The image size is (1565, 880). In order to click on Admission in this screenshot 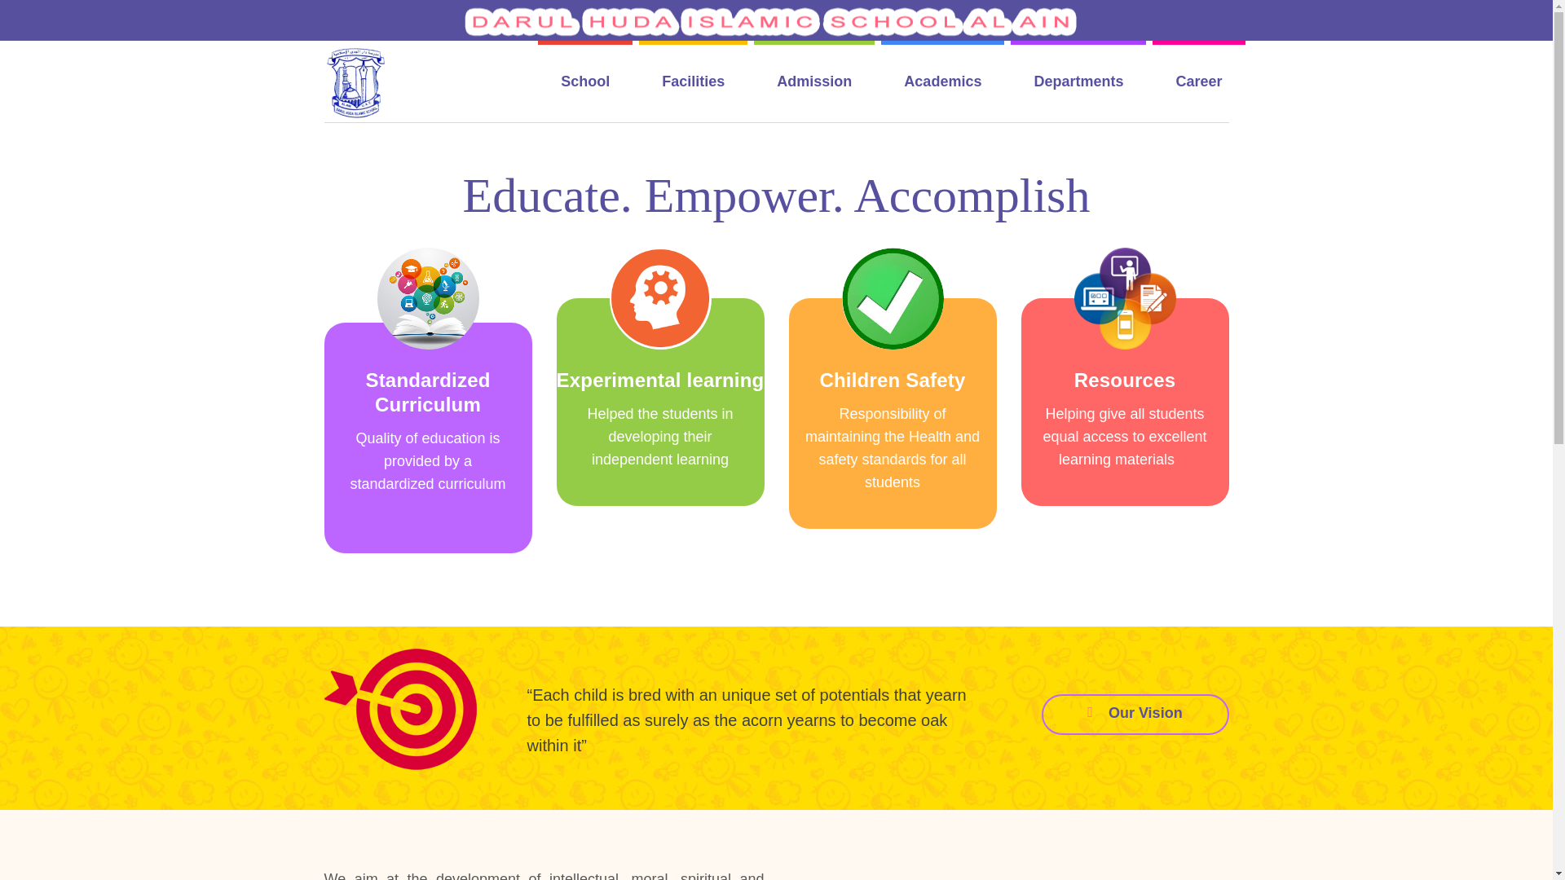, I will do `click(814, 81)`.